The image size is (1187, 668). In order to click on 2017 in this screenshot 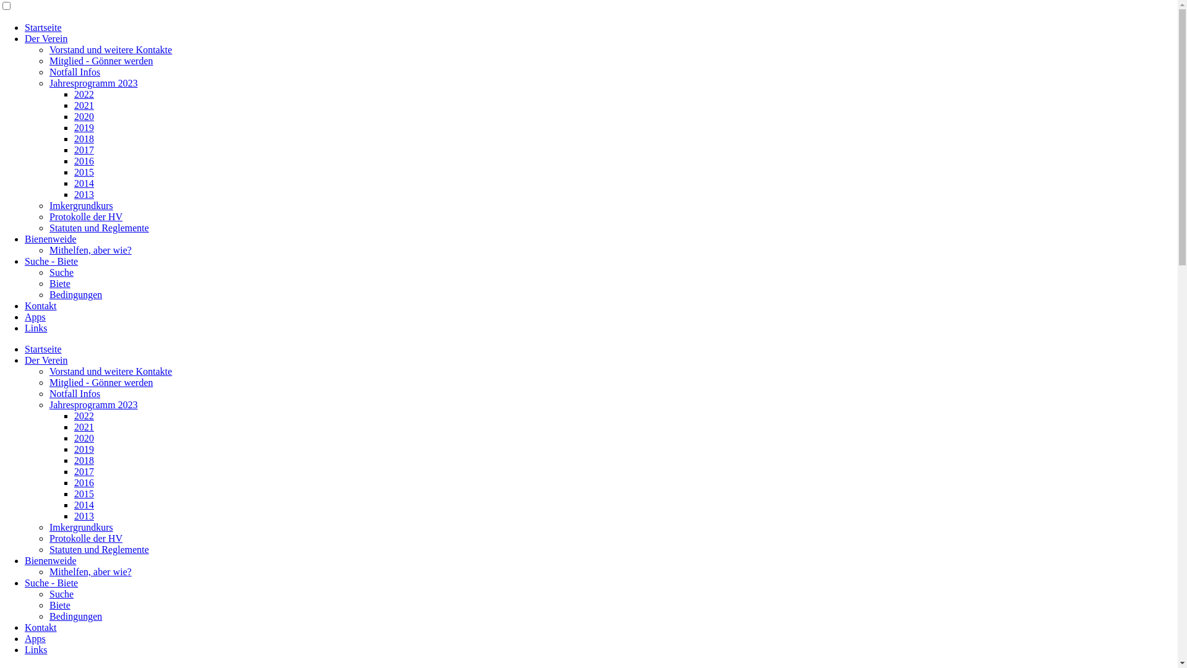, I will do `click(84, 471)`.